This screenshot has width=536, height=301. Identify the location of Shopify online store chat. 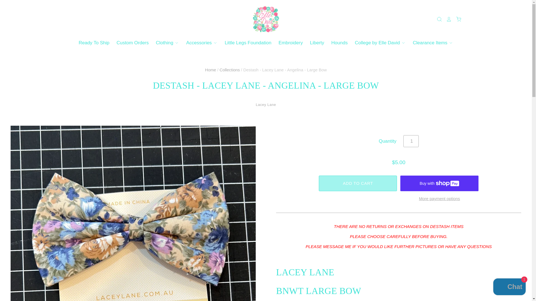
(509, 287).